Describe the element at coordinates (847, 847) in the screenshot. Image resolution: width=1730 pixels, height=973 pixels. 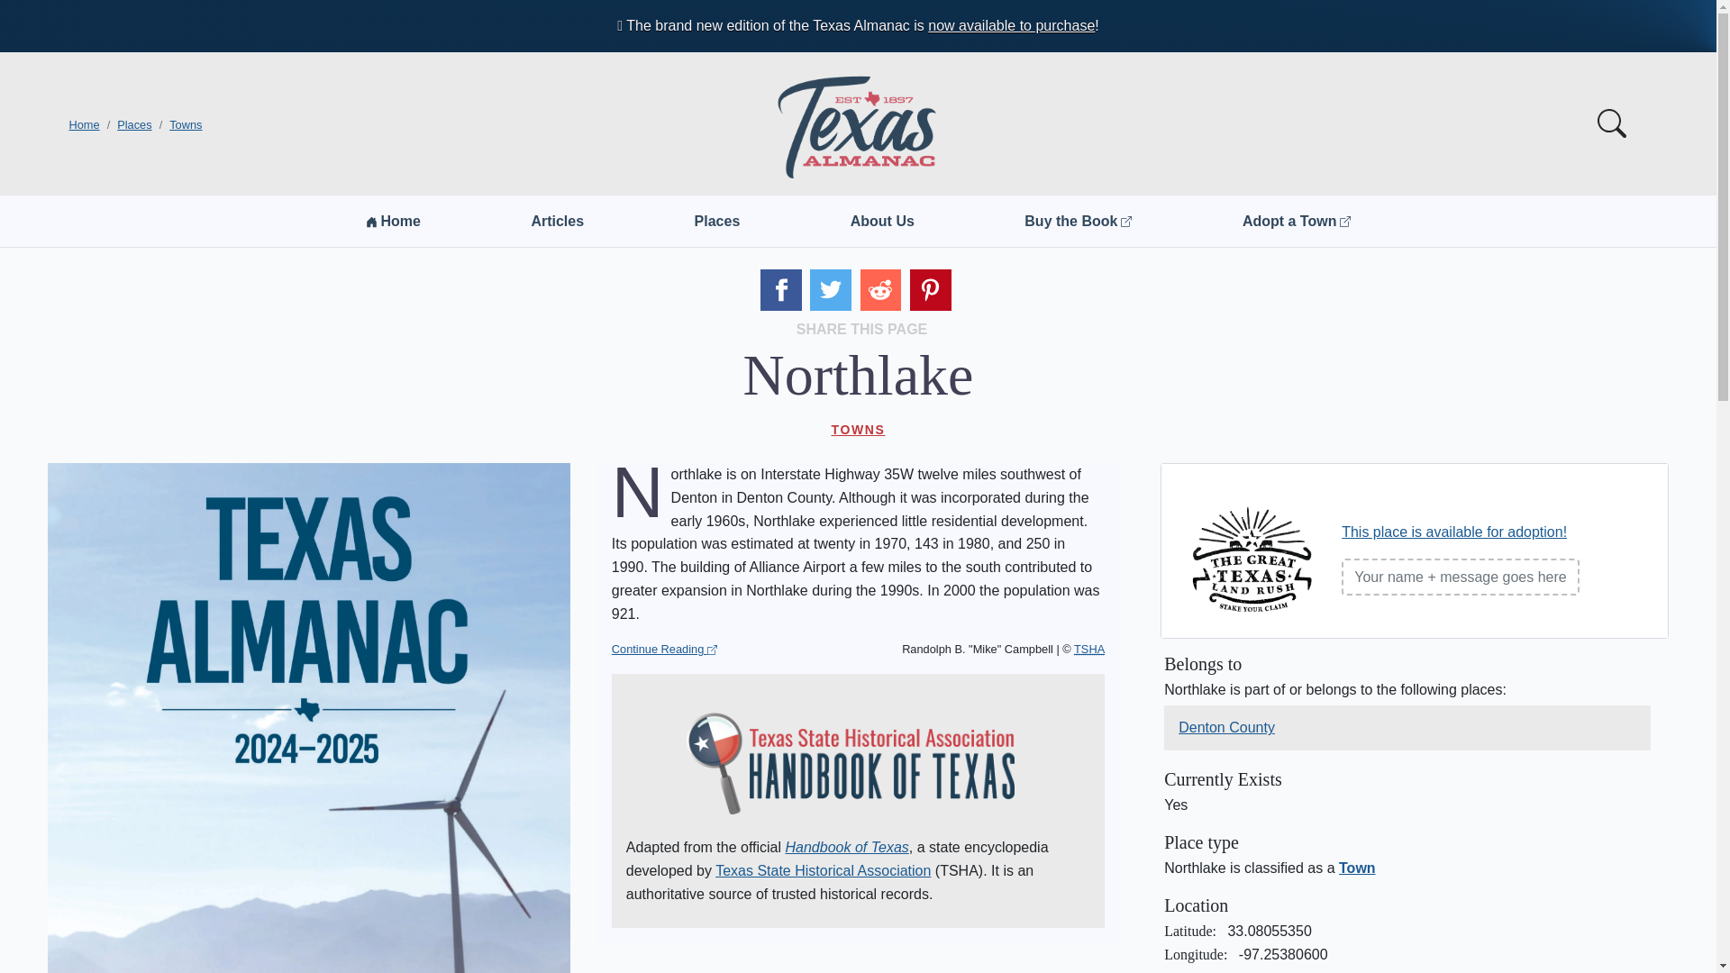
I see `Handbook of Texas` at that location.